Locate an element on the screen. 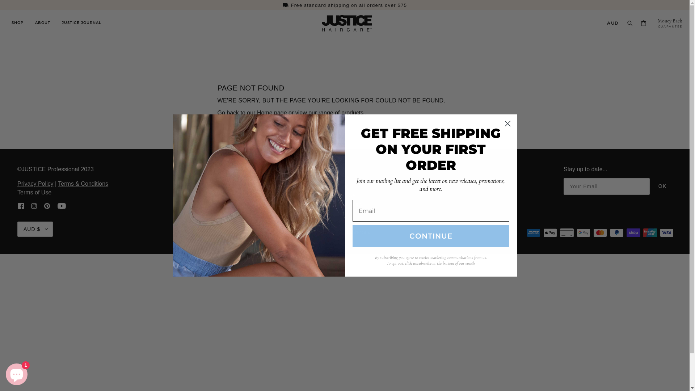 This screenshot has width=695, height=391. About Us is located at coordinates (339, 178).